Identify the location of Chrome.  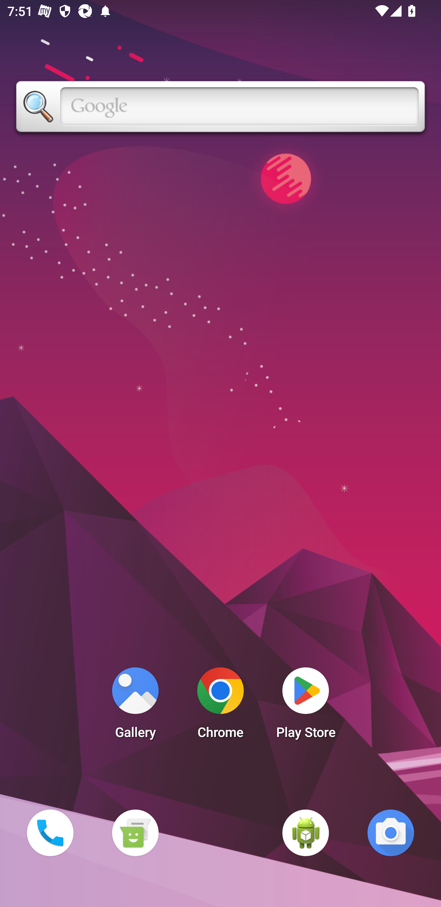
(221, 706).